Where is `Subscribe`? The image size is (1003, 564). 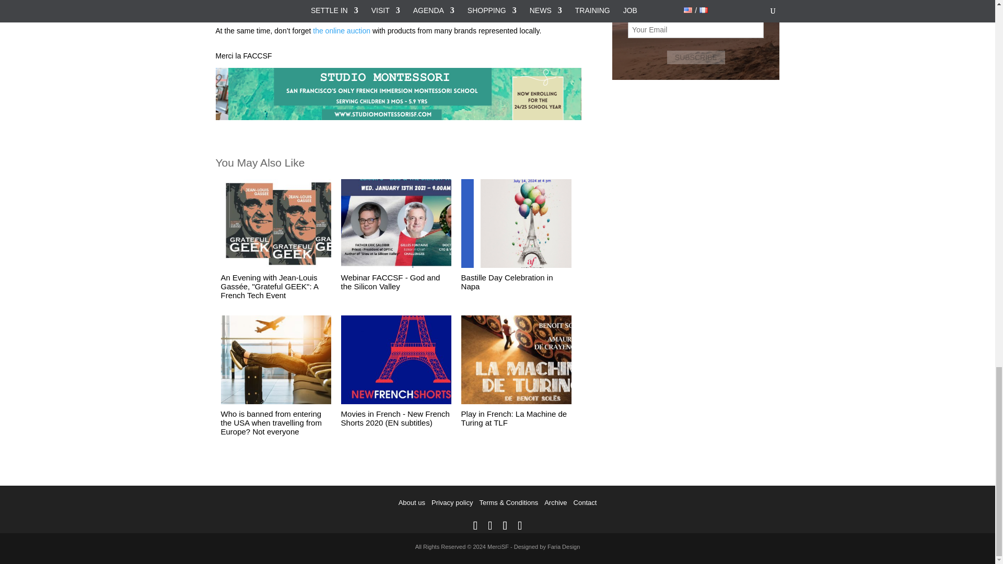
Subscribe is located at coordinates (696, 57).